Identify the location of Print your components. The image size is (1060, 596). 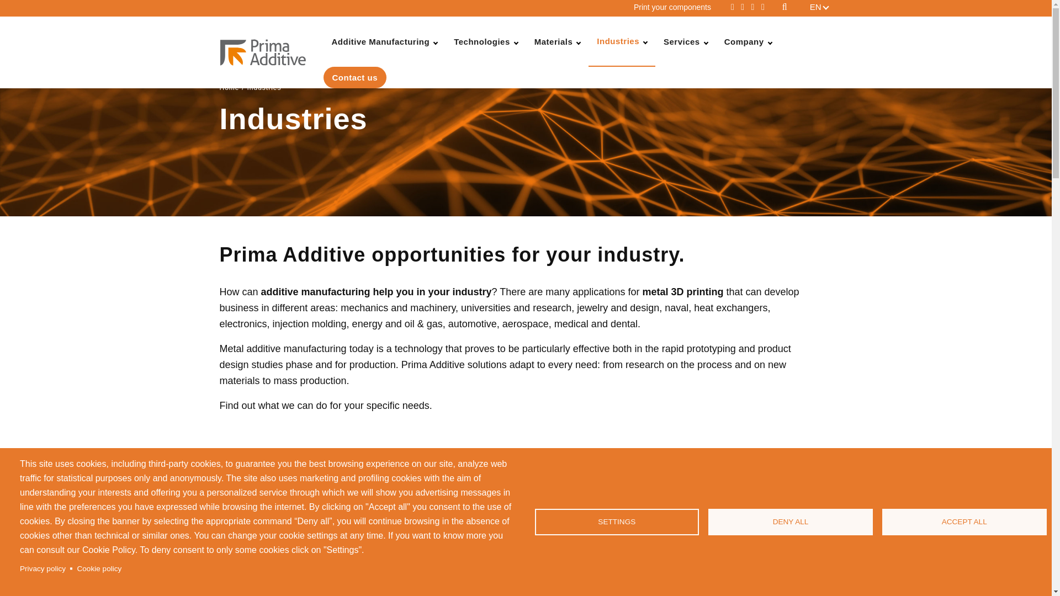
(672, 7).